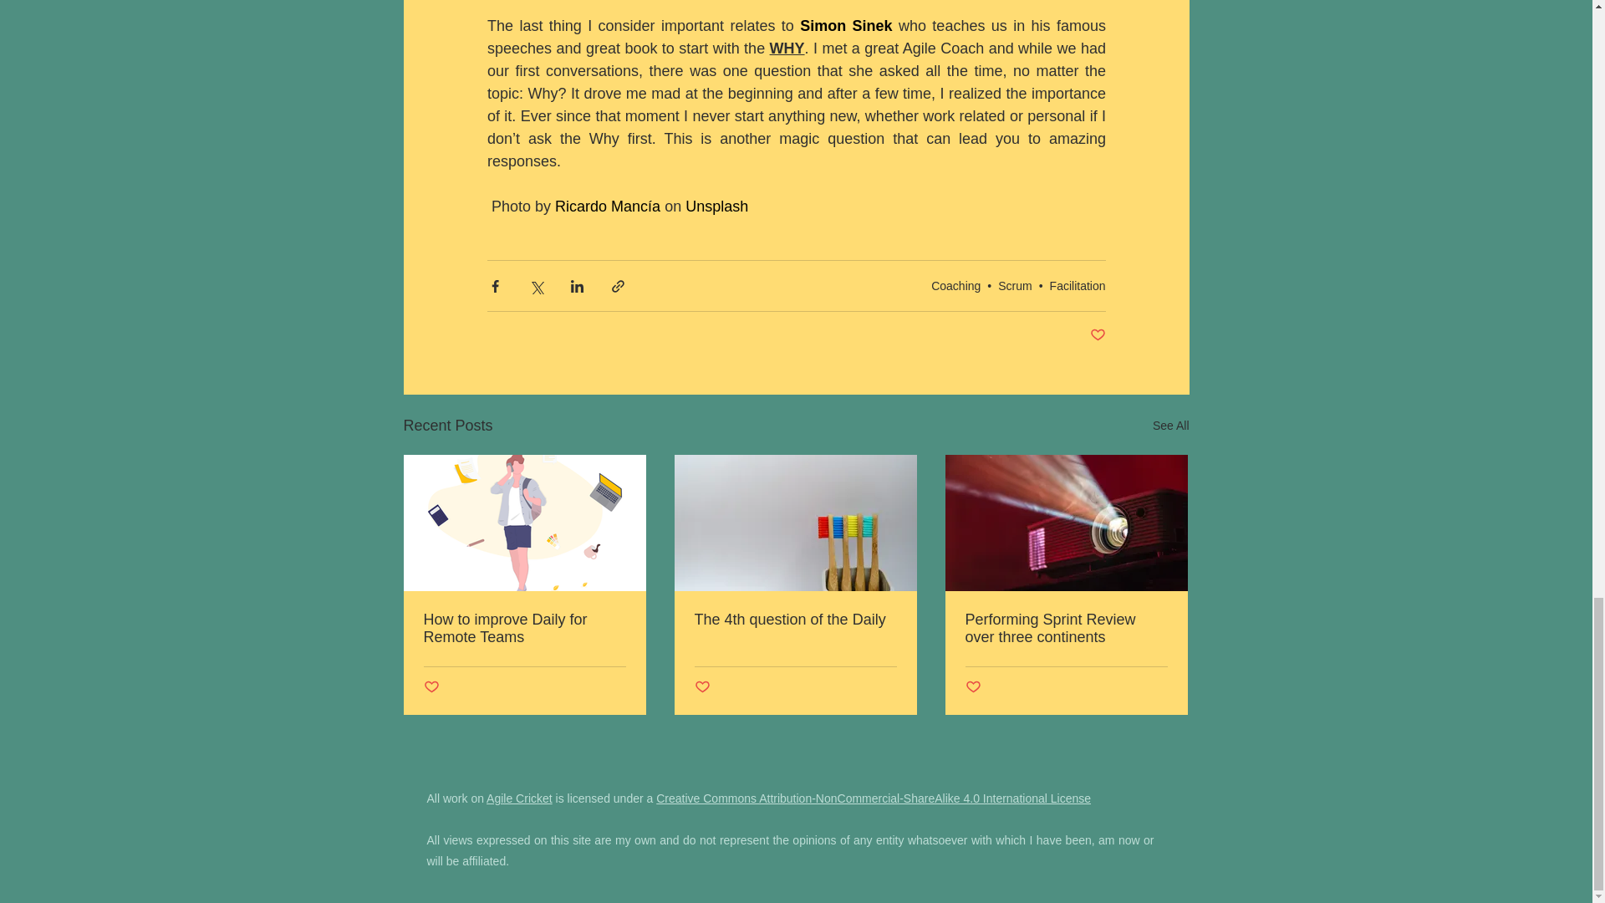 This screenshot has width=1605, height=903. Describe the element at coordinates (794, 620) in the screenshot. I see `The 4th question of the Daily` at that location.